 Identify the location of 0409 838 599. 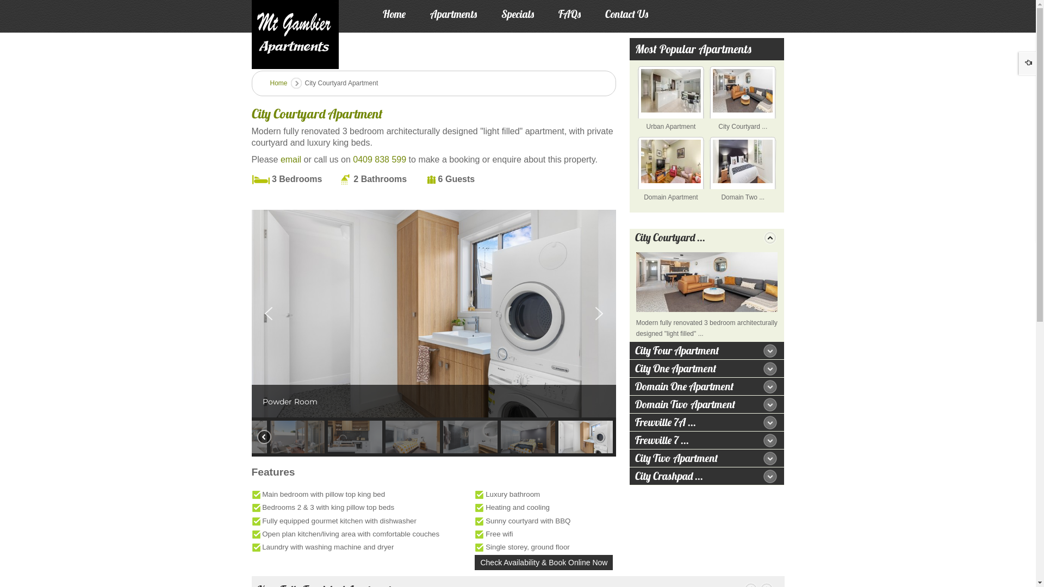
(380, 160).